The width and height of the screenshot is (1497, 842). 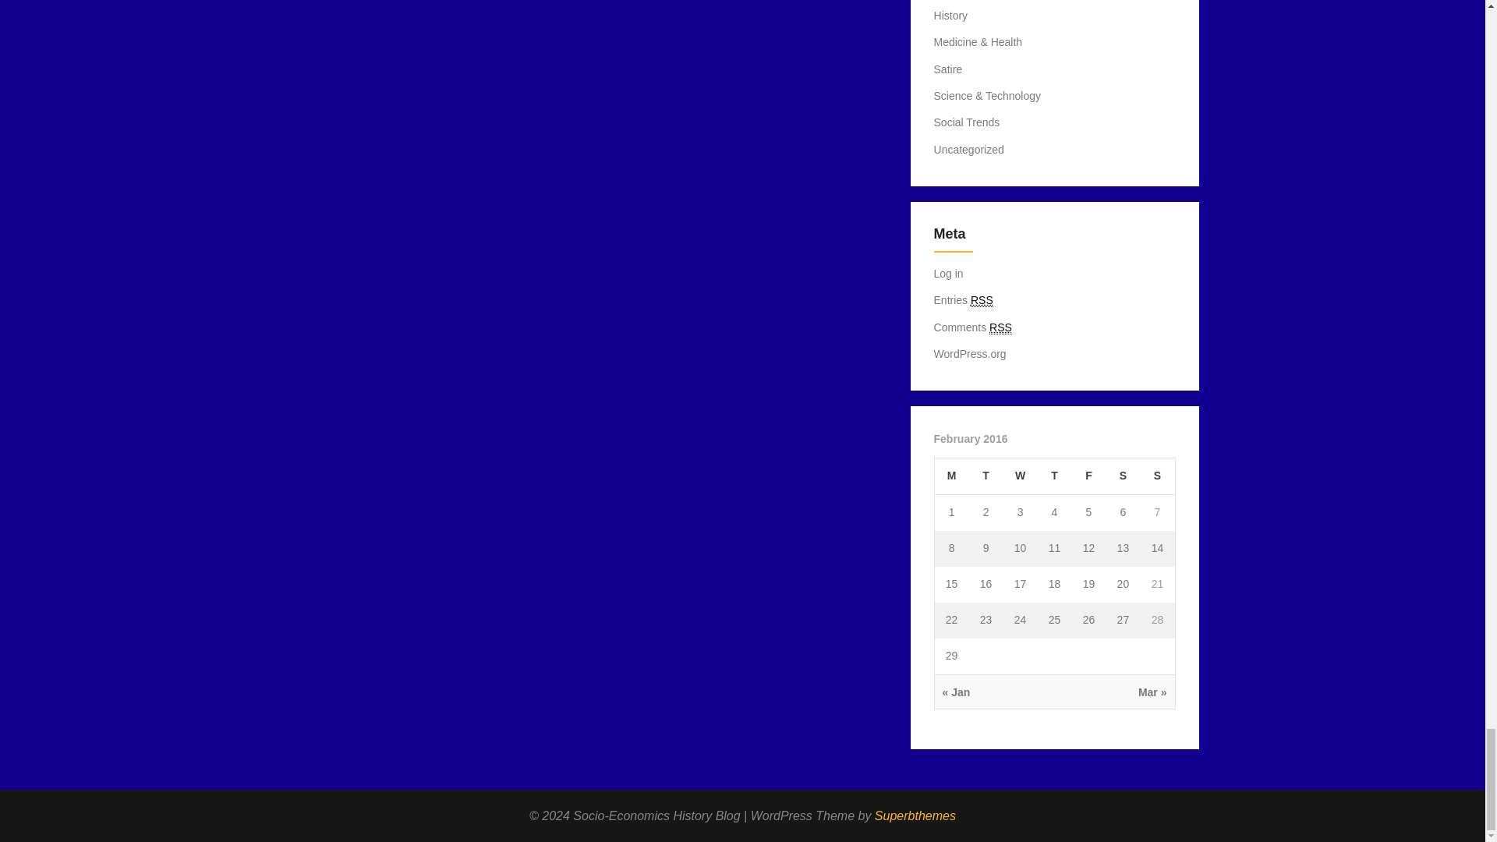 What do you see at coordinates (1157, 476) in the screenshot?
I see `Sunday` at bounding box center [1157, 476].